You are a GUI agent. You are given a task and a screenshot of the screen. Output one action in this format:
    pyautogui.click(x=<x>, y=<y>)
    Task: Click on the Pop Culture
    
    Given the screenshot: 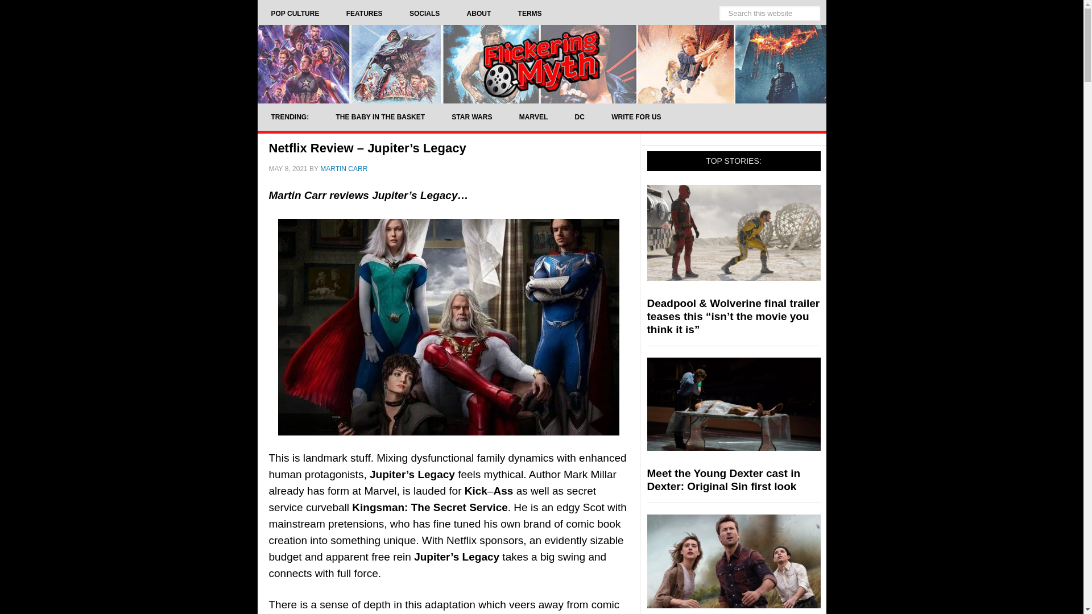 What is the action you would take?
    pyautogui.click(x=295, y=14)
    